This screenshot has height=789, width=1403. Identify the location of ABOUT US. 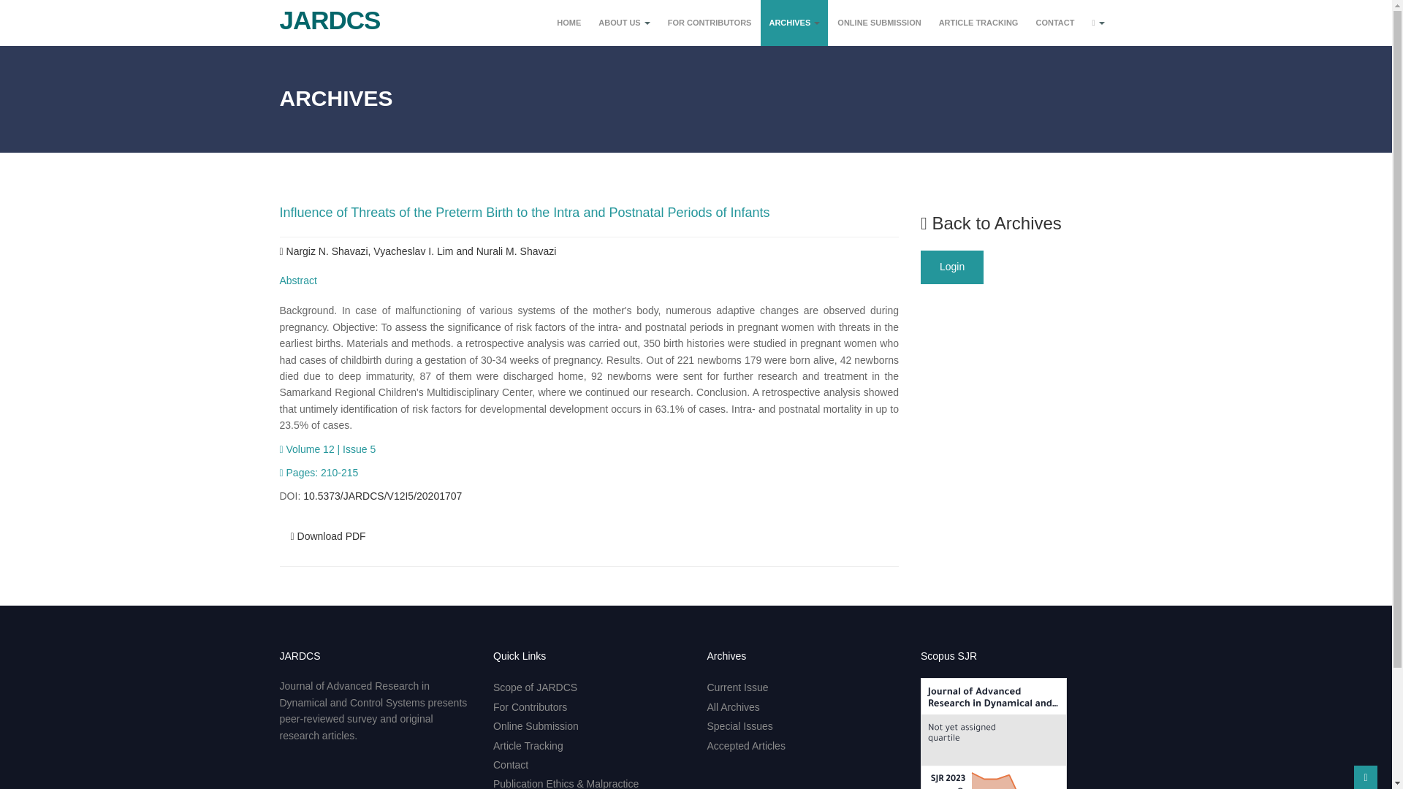
(624, 23).